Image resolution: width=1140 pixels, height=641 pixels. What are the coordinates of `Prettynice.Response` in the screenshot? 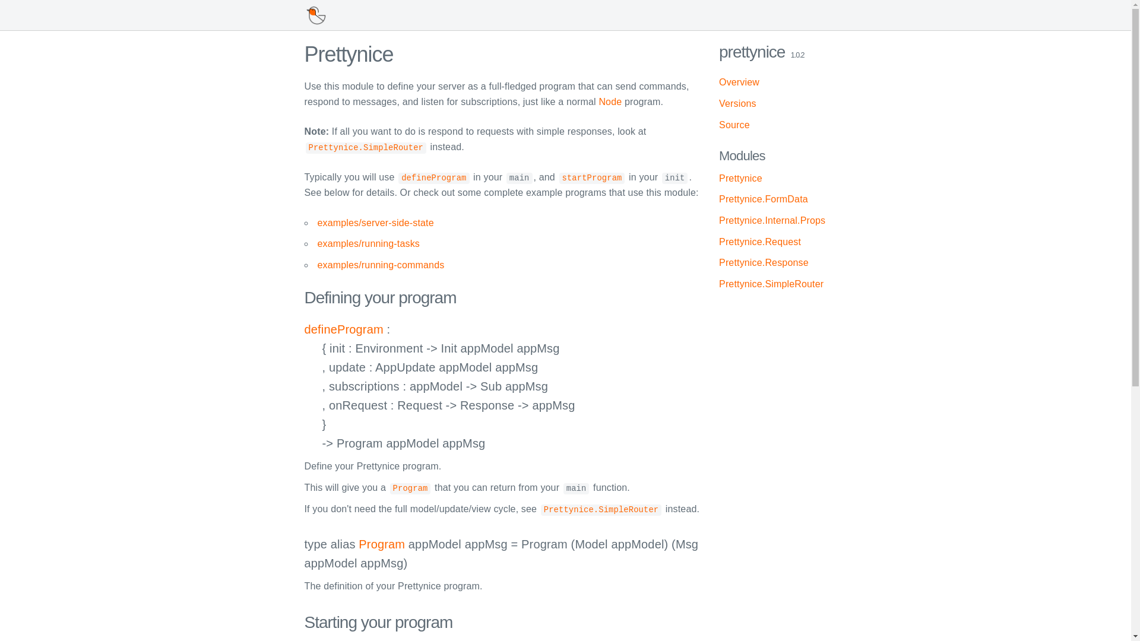 It's located at (764, 262).